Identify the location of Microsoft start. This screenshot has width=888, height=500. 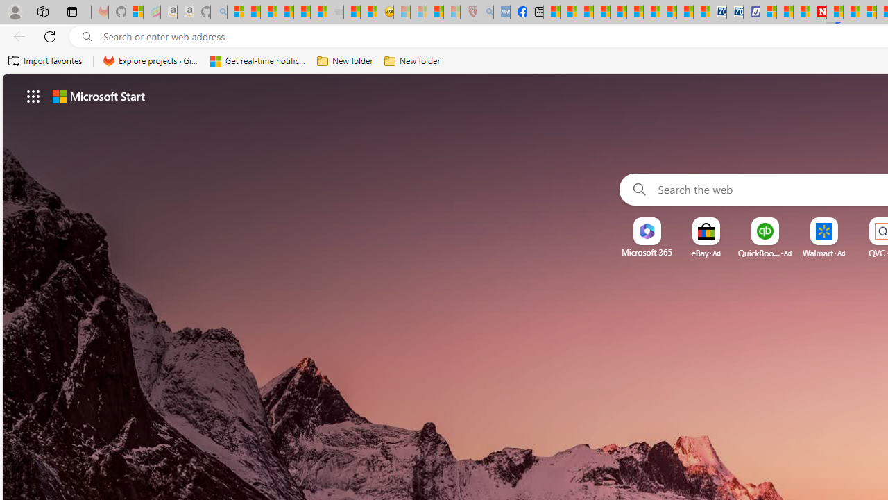
(99, 96).